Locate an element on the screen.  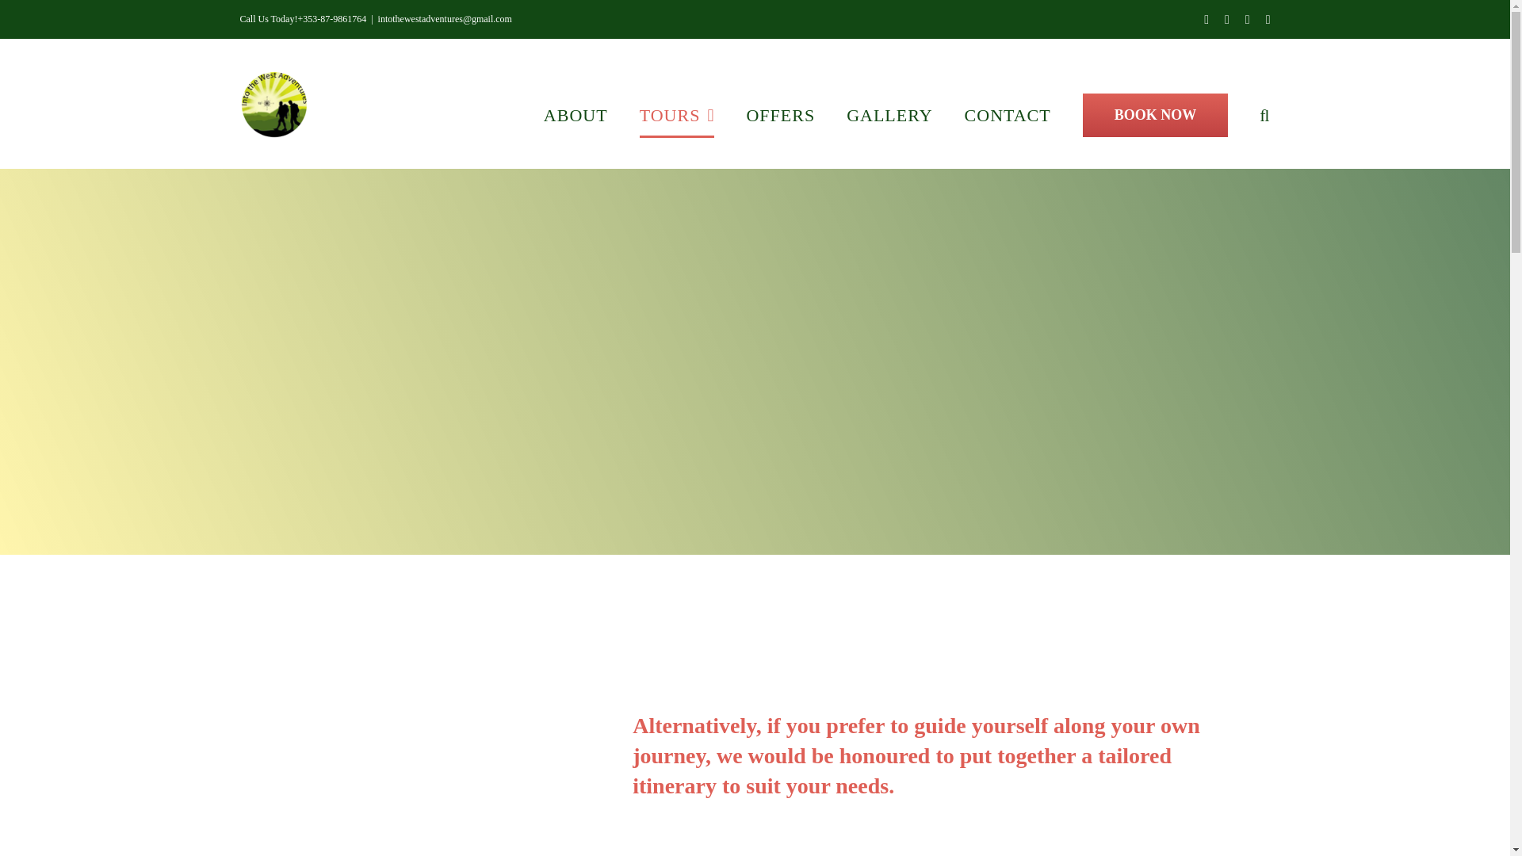
ABOUT is located at coordinates (576, 114).